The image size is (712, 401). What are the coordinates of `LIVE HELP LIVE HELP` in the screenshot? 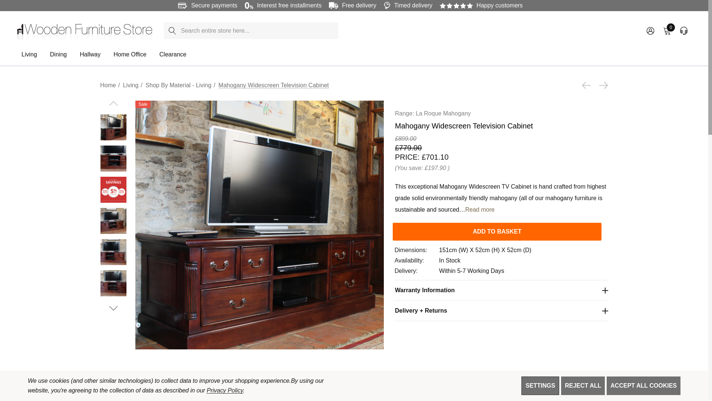 It's located at (684, 30).